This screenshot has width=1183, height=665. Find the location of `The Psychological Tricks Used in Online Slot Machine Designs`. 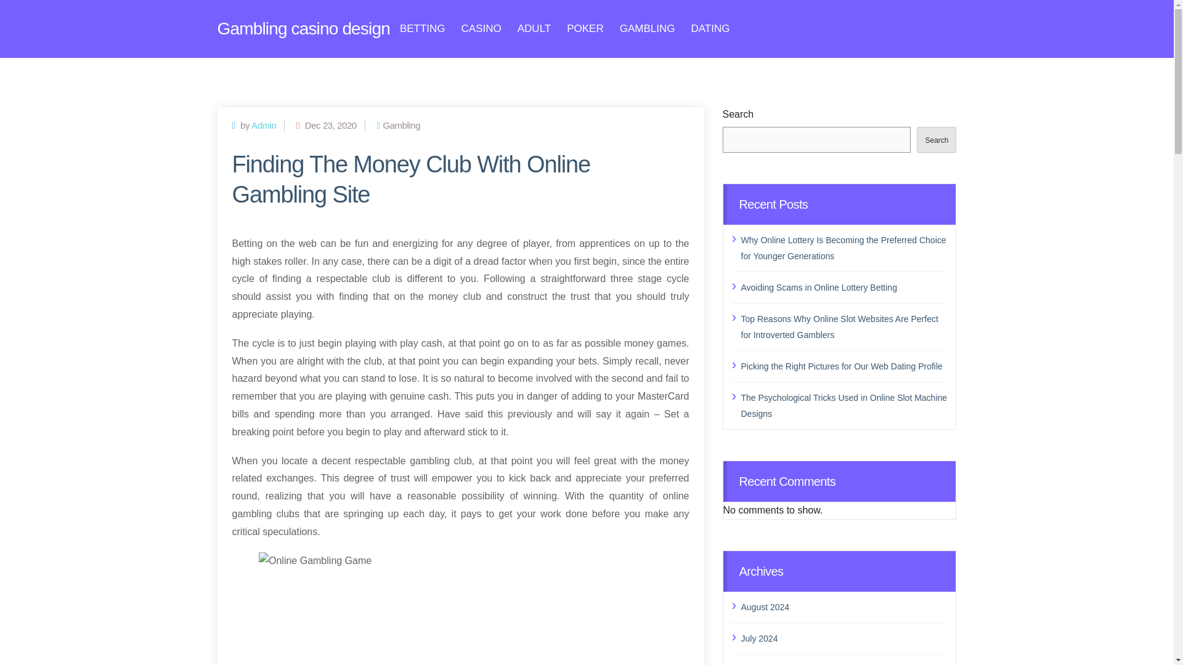

The Psychological Tricks Used in Online Slot Machine Designs is located at coordinates (844, 405).